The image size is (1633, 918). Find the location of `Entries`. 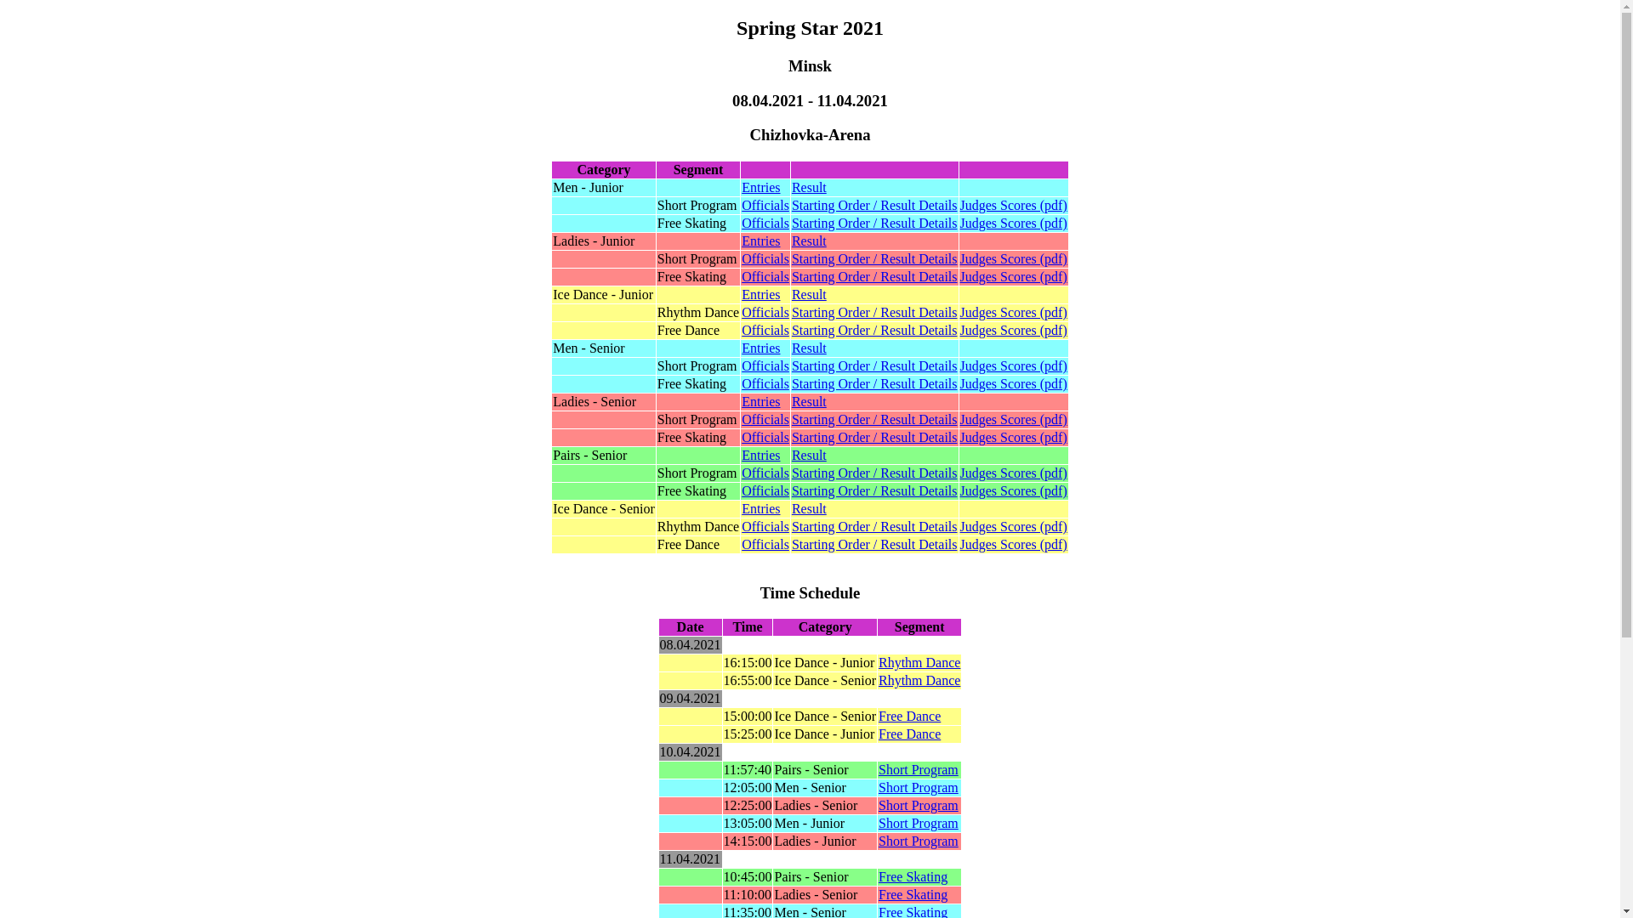

Entries is located at coordinates (760, 401).